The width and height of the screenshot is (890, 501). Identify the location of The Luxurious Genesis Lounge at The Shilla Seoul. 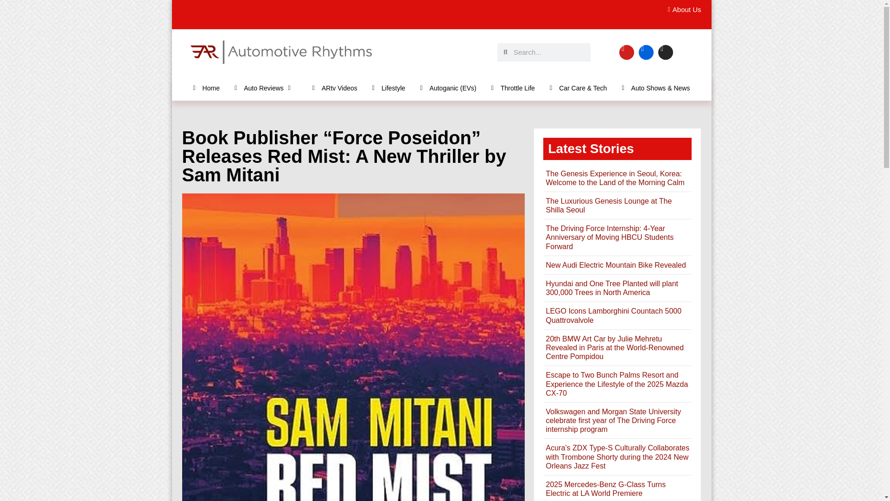
(608, 206).